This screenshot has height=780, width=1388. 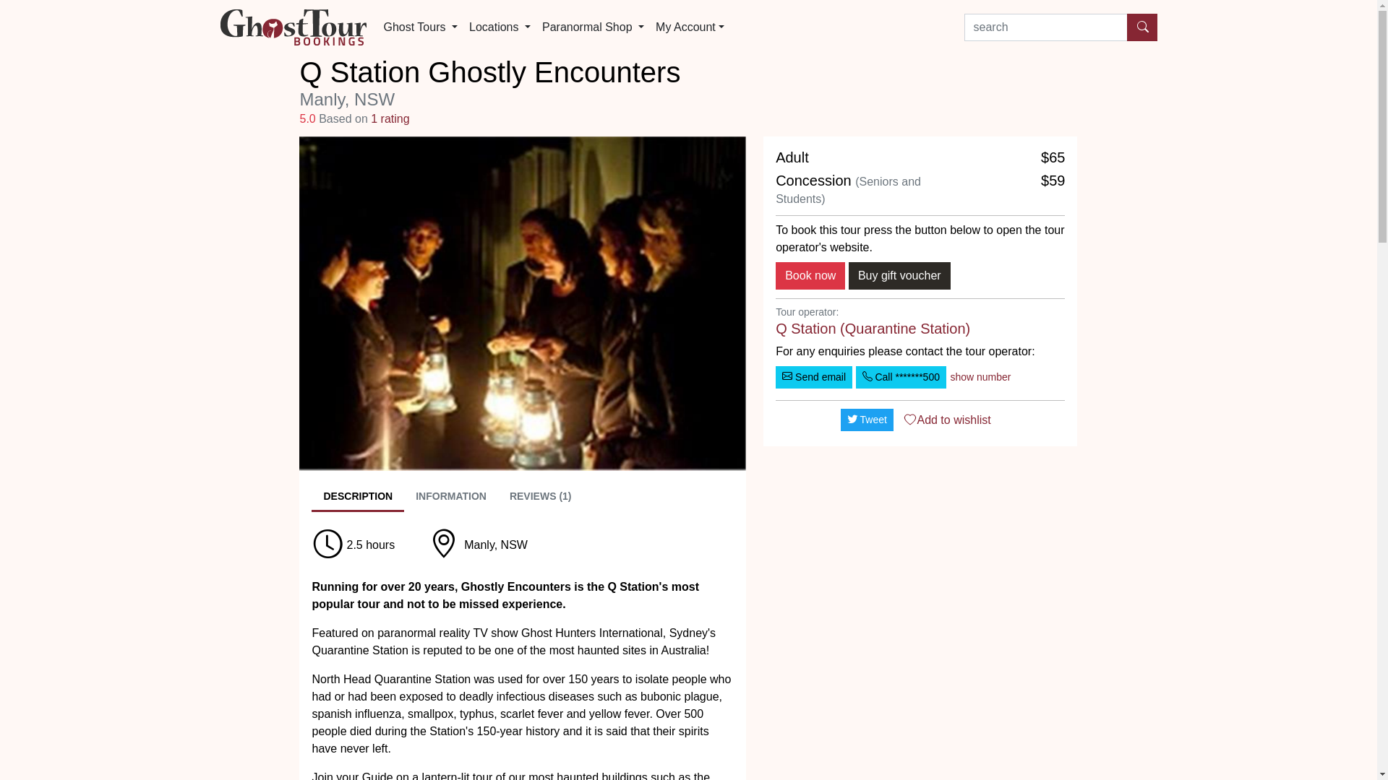 I want to click on Tweet, so click(x=867, y=420).